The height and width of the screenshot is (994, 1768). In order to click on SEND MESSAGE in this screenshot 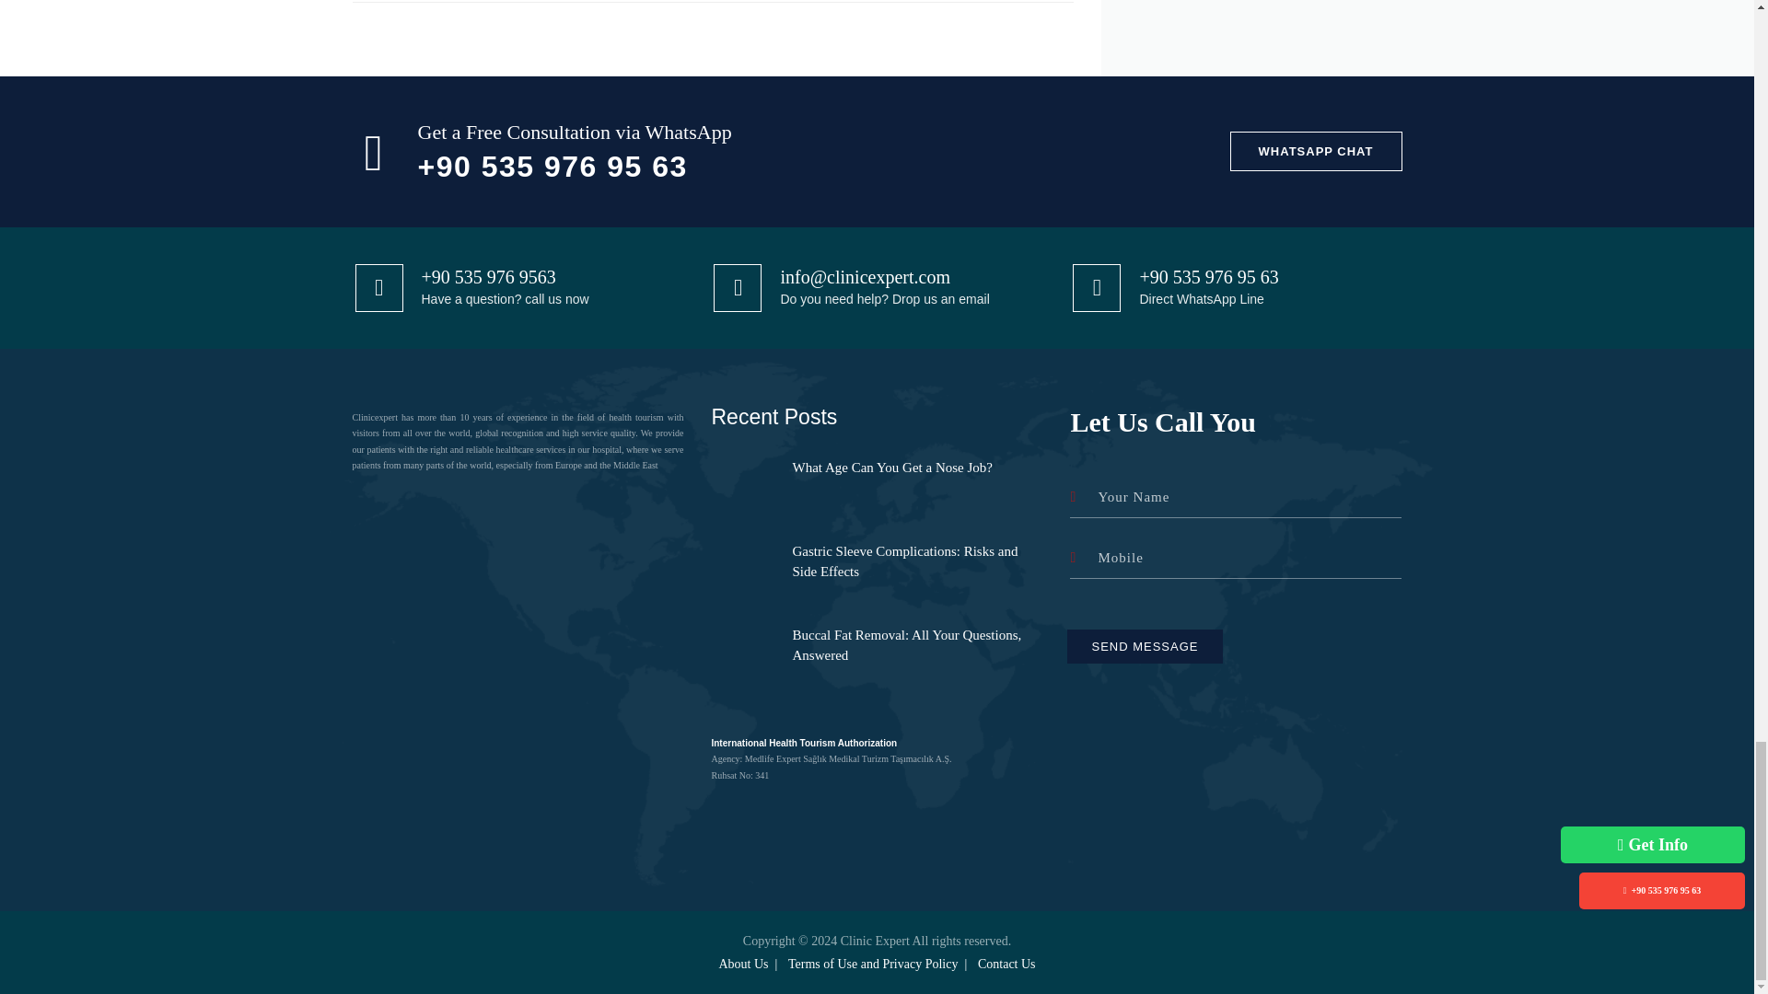, I will do `click(1144, 646)`.